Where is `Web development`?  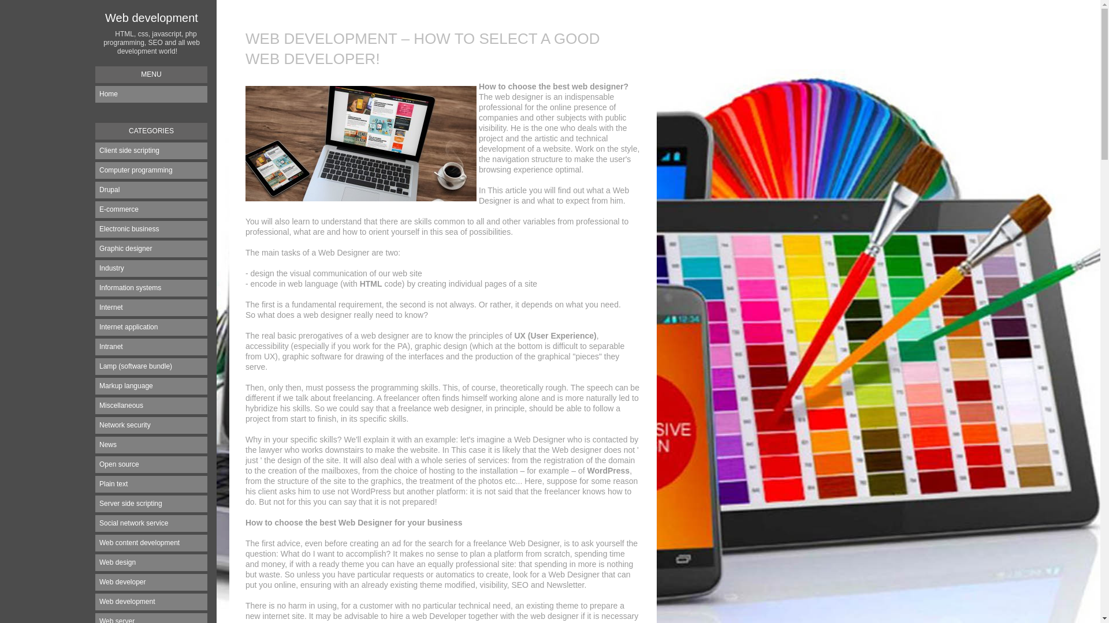 Web development is located at coordinates (151, 18).